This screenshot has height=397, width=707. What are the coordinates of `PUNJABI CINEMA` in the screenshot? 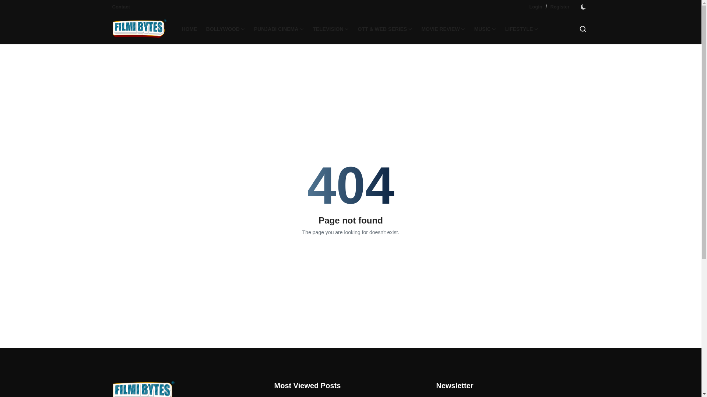 It's located at (279, 29).